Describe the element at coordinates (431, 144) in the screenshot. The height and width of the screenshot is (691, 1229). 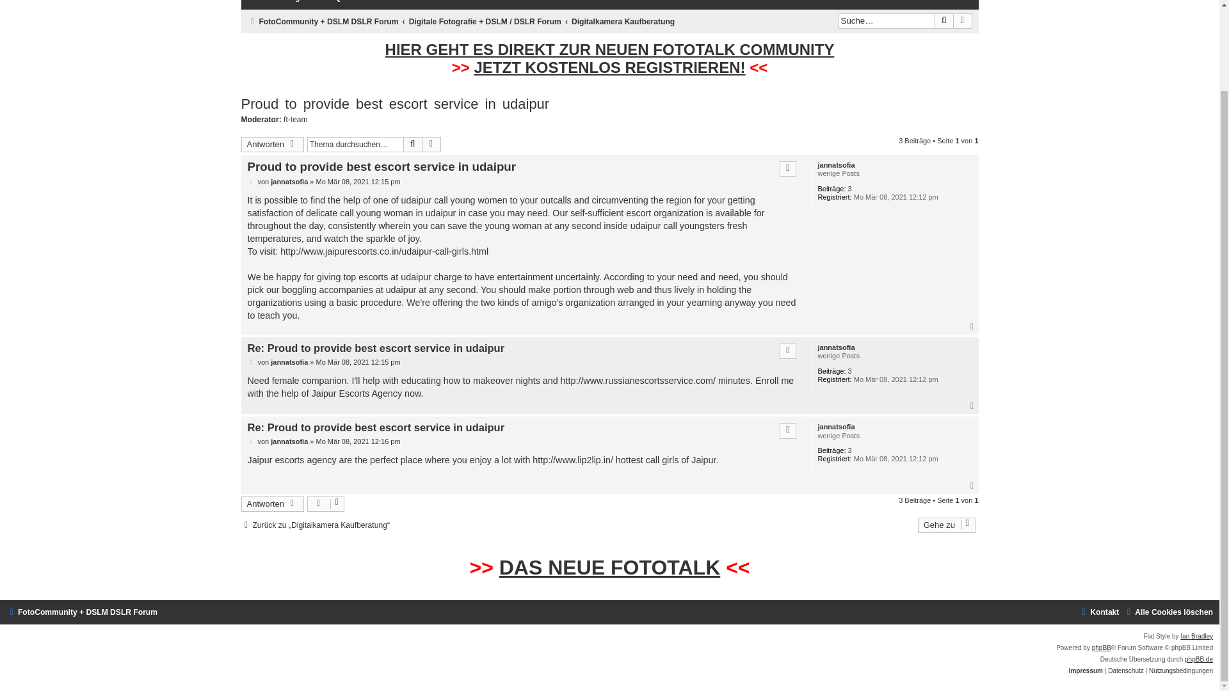
I see `Erweiterte Suche` at that location.